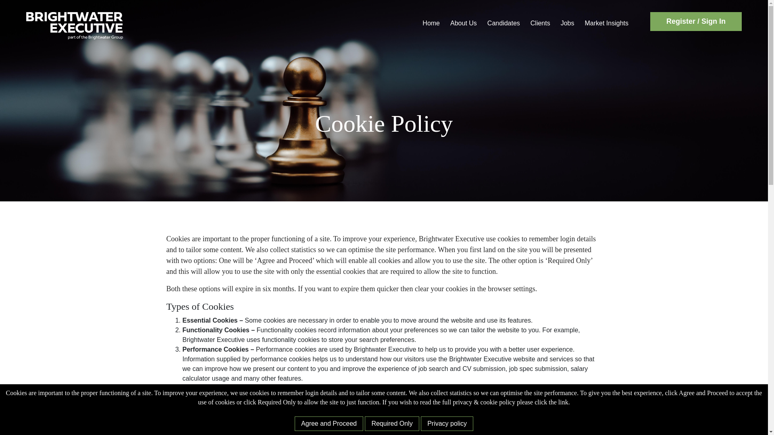 This screenshot has height=435, width=774. I want to click on Candidates, so click(504, 23).